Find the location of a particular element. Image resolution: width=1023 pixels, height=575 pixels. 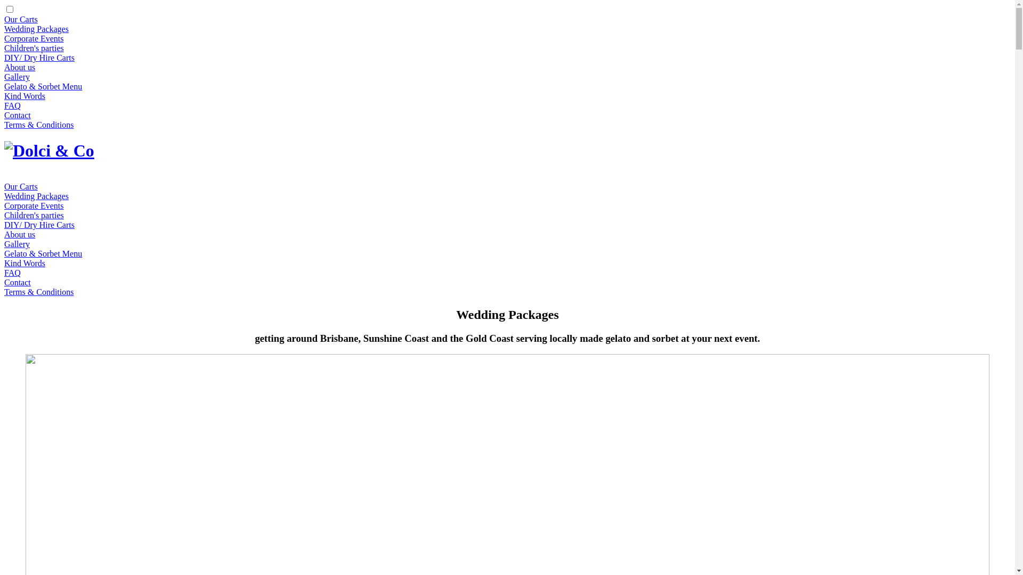

DIY/ Dry Hire Carts is located at coordinates (39, 57).